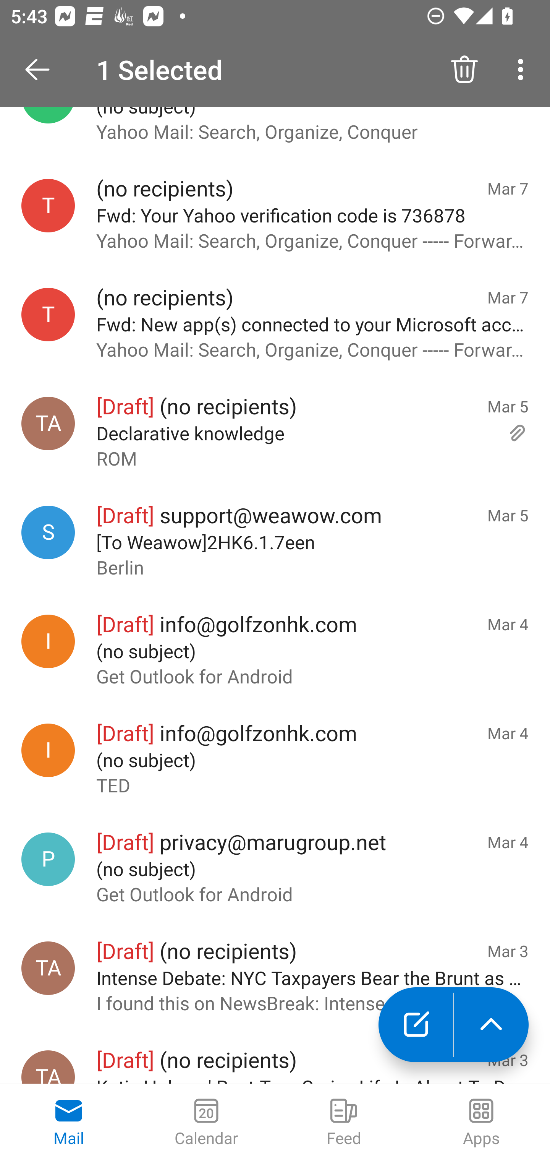 The image size is (550, 1162). What do you see at coordinates (48, 1067) in the screenshot?
I see `Test Appium, testappium002@outlook.com` at bounding box center [48, 1067].